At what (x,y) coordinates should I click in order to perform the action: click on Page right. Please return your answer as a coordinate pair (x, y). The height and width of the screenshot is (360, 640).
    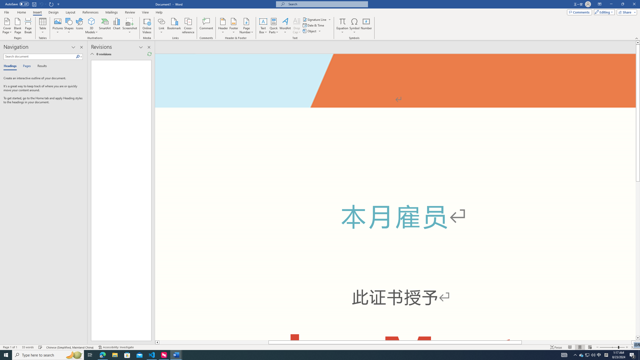
    Looking at the image, I should click on (576, 342).